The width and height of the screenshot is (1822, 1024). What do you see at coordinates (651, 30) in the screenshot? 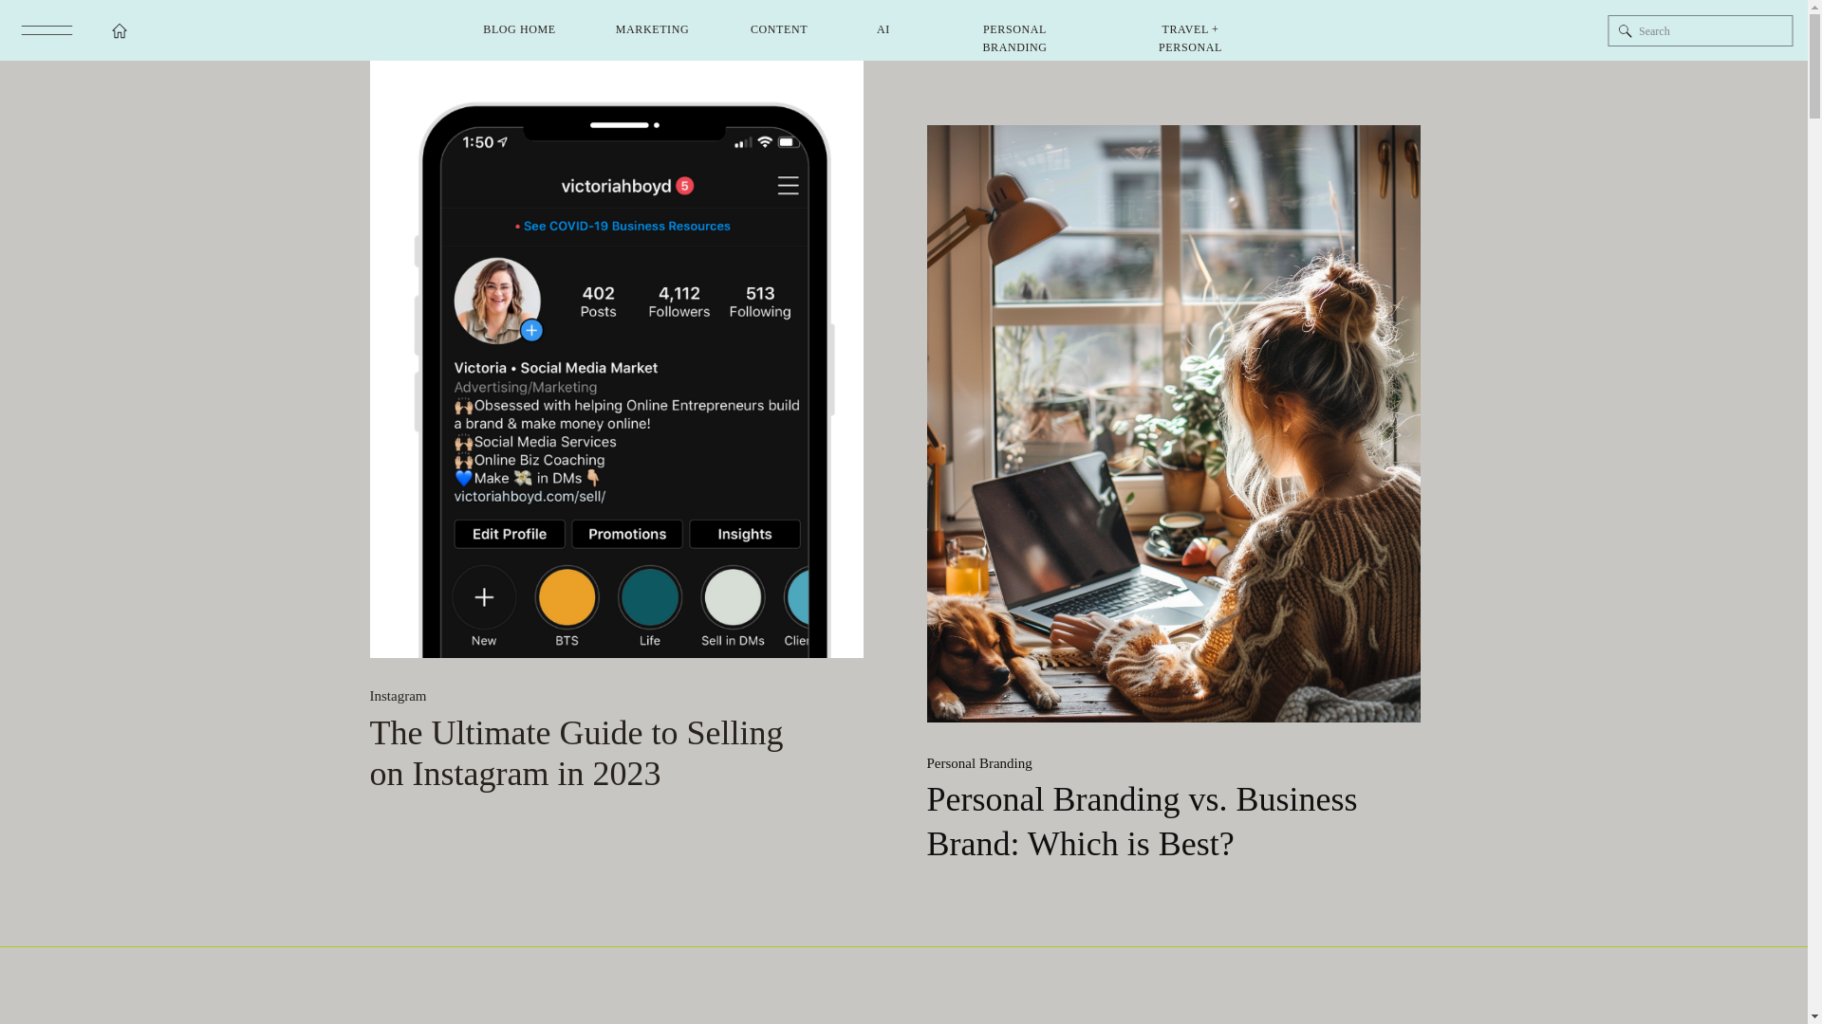
I see `MARKETING` at bounding box center [651, 30].